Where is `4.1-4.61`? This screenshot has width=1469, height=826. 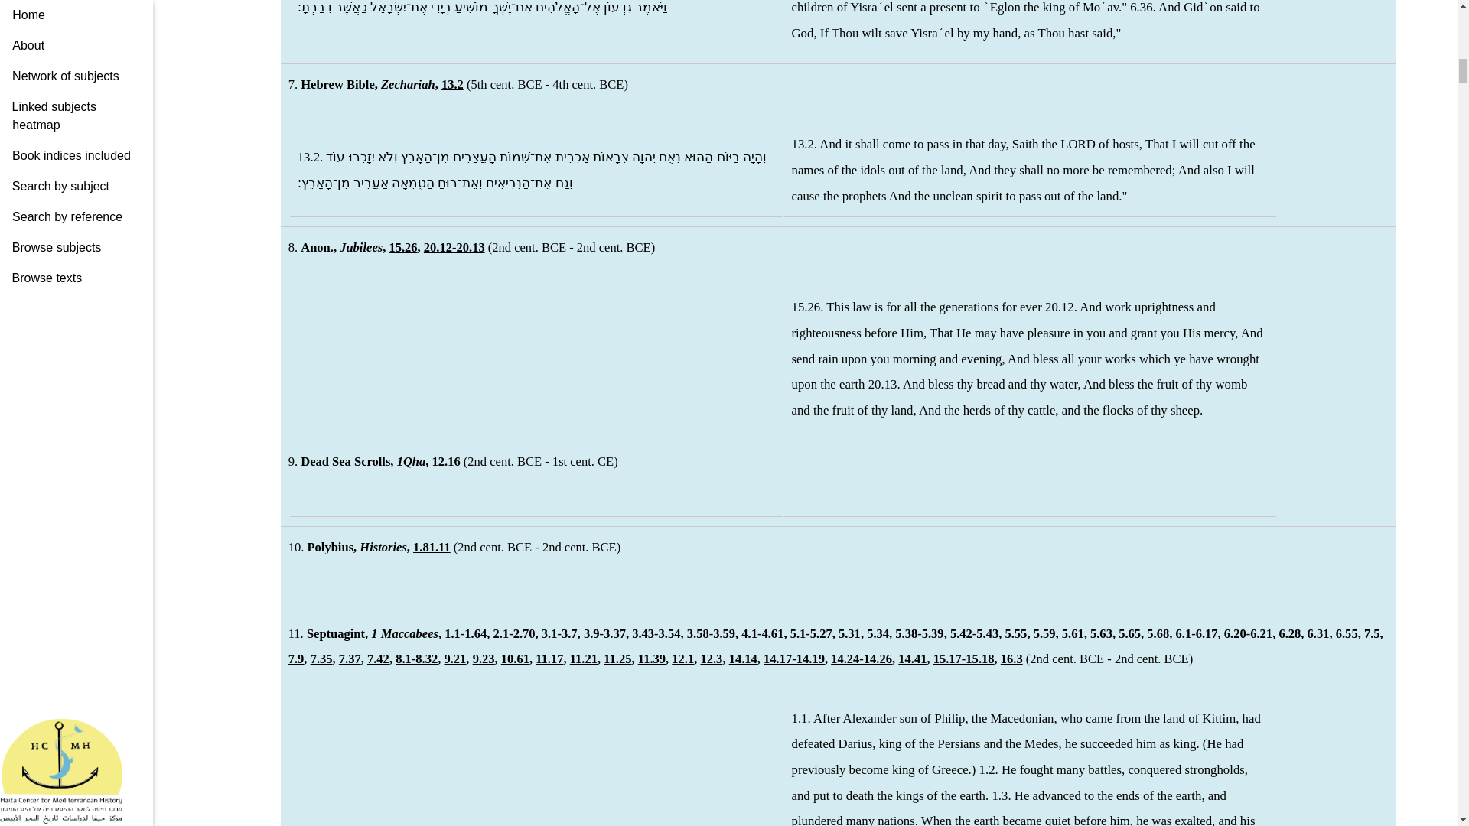
4.1-4.61 is located at coordinates (762, 633).